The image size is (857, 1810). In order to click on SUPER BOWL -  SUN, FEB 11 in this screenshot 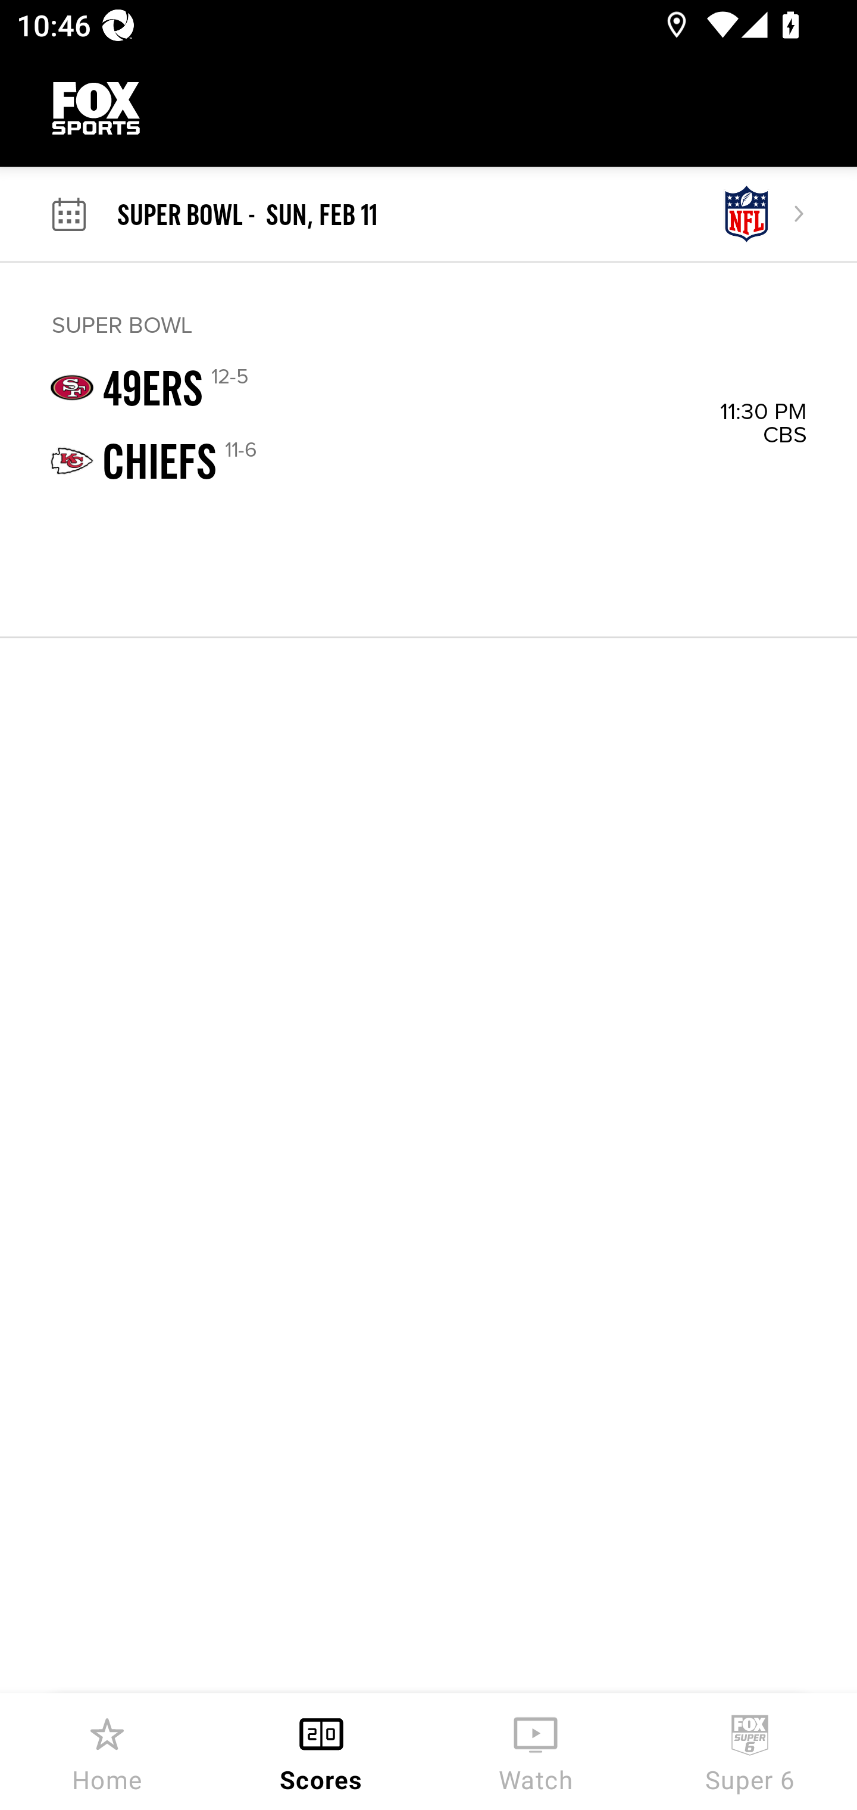, I will do `click(417, 214)`.